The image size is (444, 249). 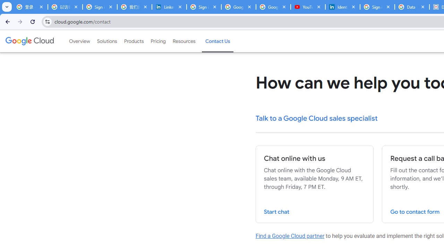 I want to click on Find a Google Cloud partner, so click(x=290, y=236).